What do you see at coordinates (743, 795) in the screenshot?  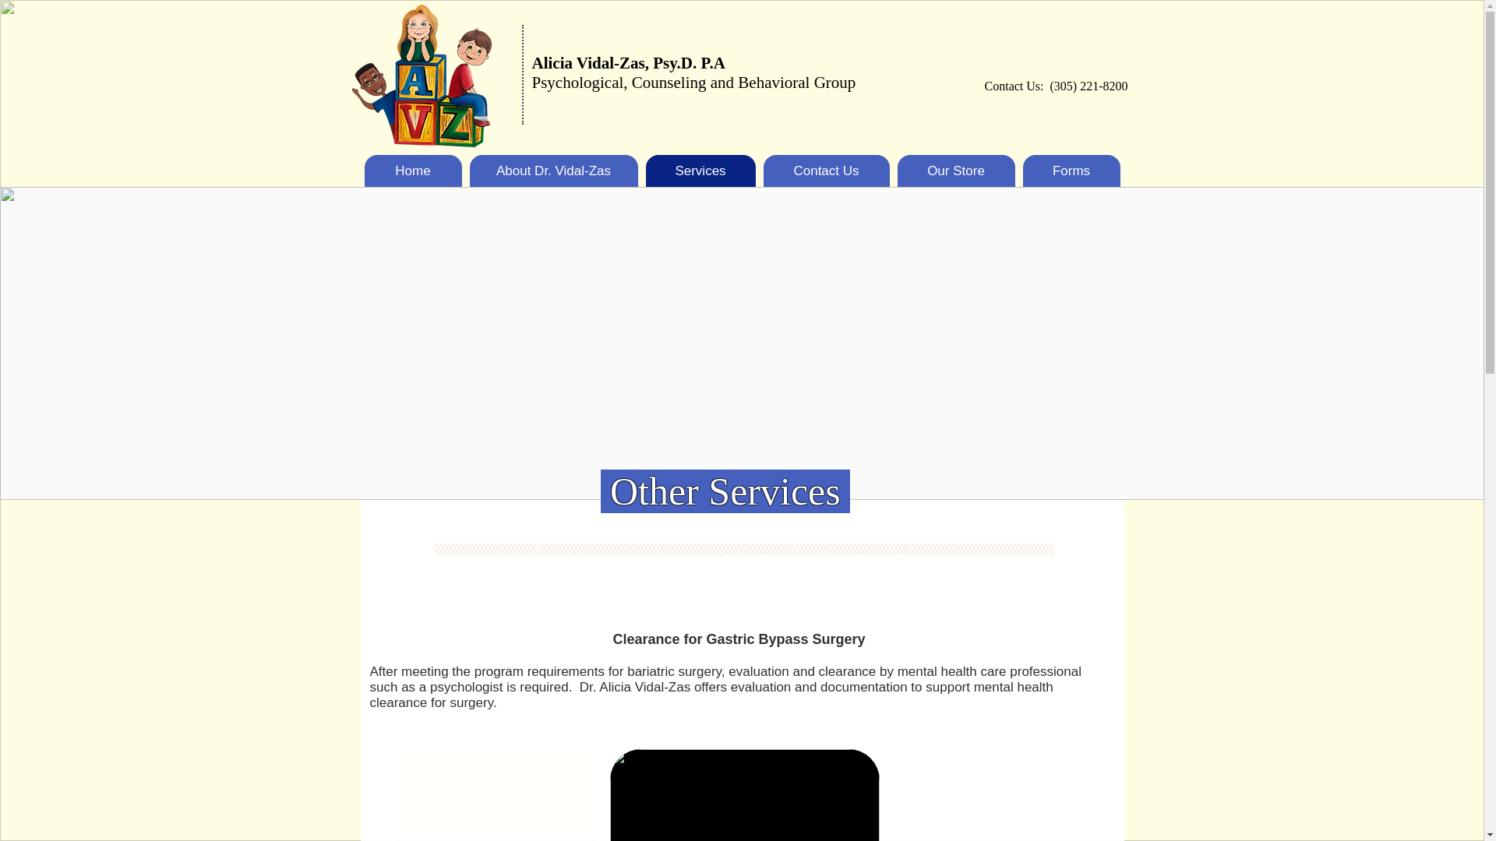 I see `Signature` at bounding box center [743, 795].